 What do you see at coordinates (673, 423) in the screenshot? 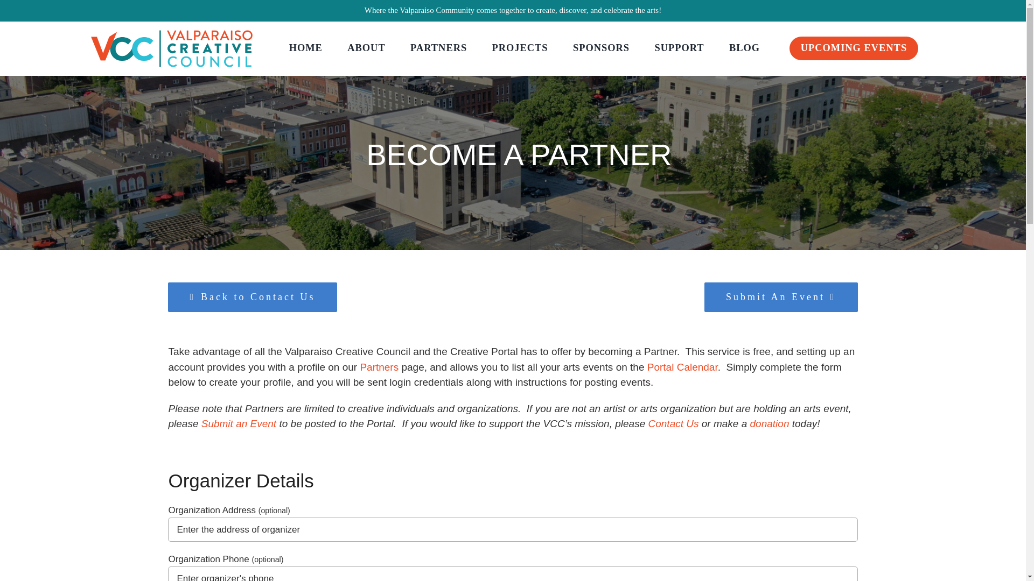
I see `Contact Us` at bounding box center [673, 423].